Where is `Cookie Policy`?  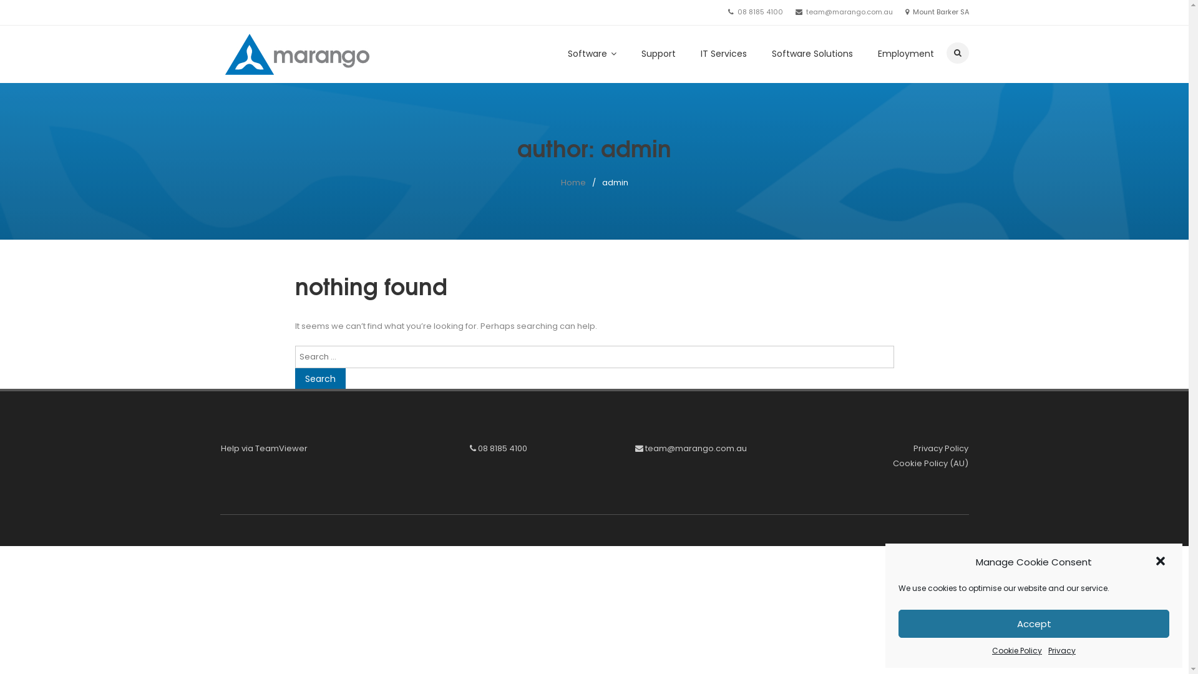
Cookie Policy is located at coordinates (1017, 651).